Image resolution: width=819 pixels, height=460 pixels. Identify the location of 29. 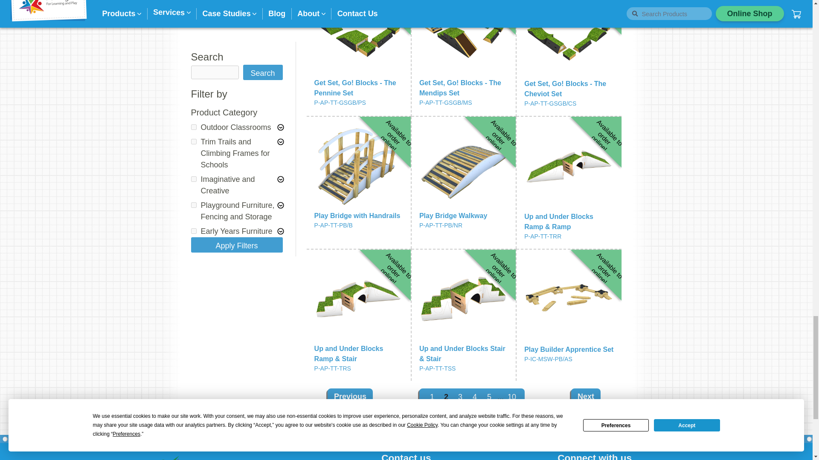
(194, 173).